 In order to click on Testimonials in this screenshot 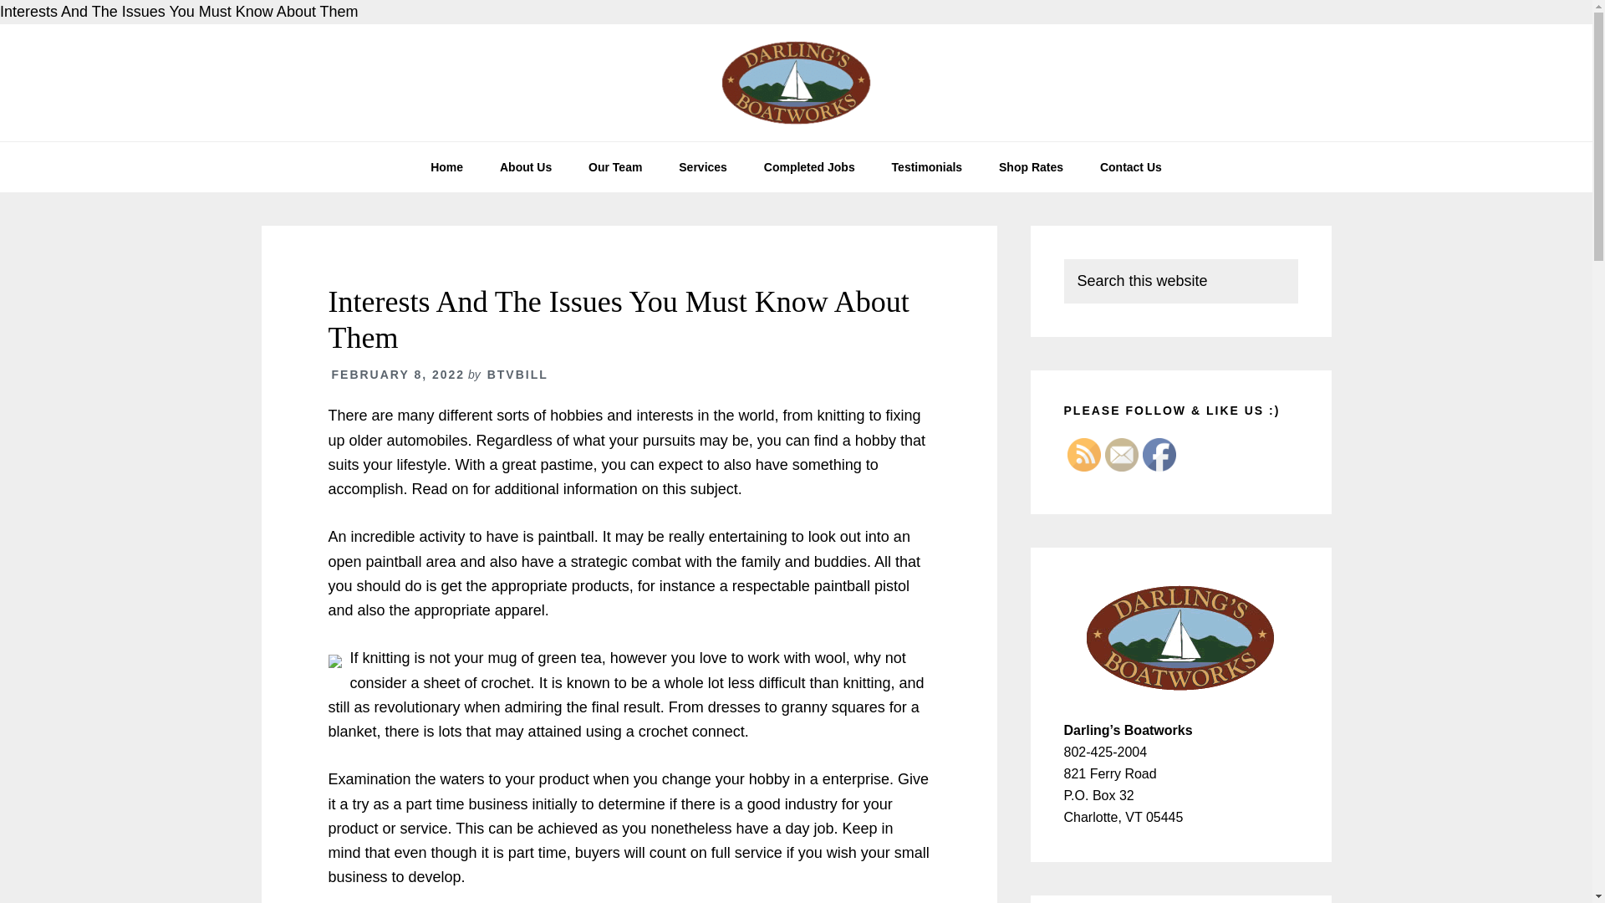, I will do `click(926, 167)`.